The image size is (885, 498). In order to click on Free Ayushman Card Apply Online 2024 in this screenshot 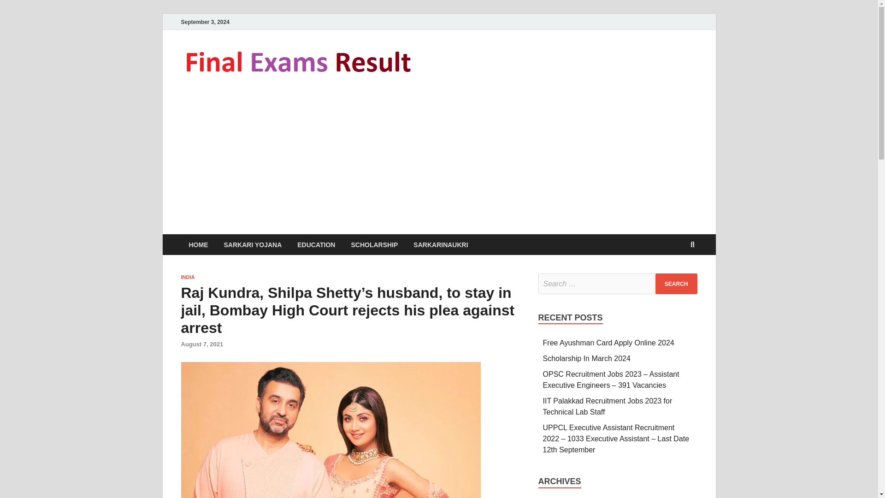, I will do `click(608, 343)`.